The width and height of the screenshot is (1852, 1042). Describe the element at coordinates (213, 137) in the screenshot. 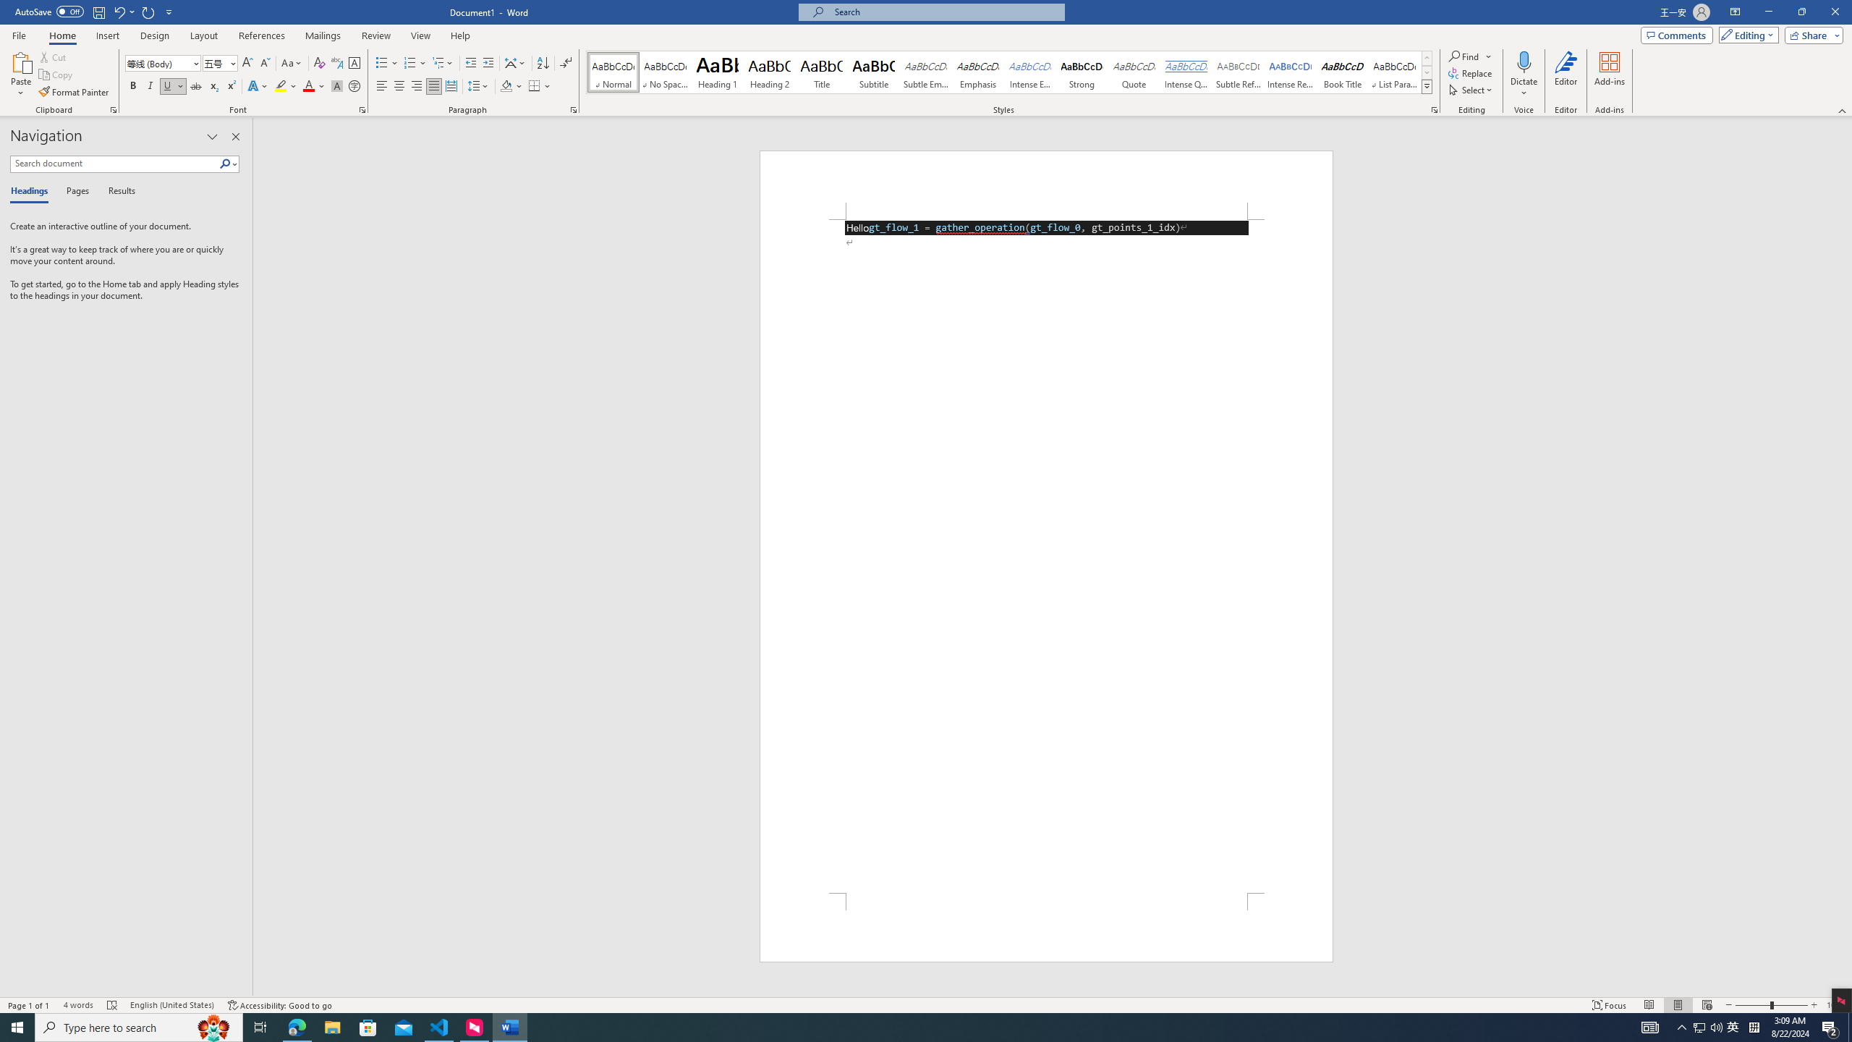

I see `Task Pane Options` at that location.